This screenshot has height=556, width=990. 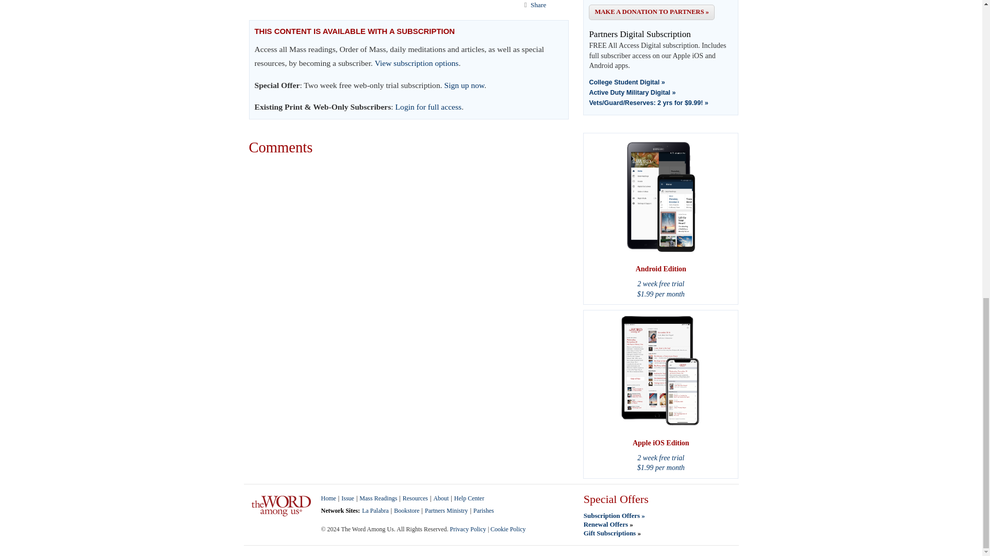 I want to click on Sign up now, so click(x=465, y=84).